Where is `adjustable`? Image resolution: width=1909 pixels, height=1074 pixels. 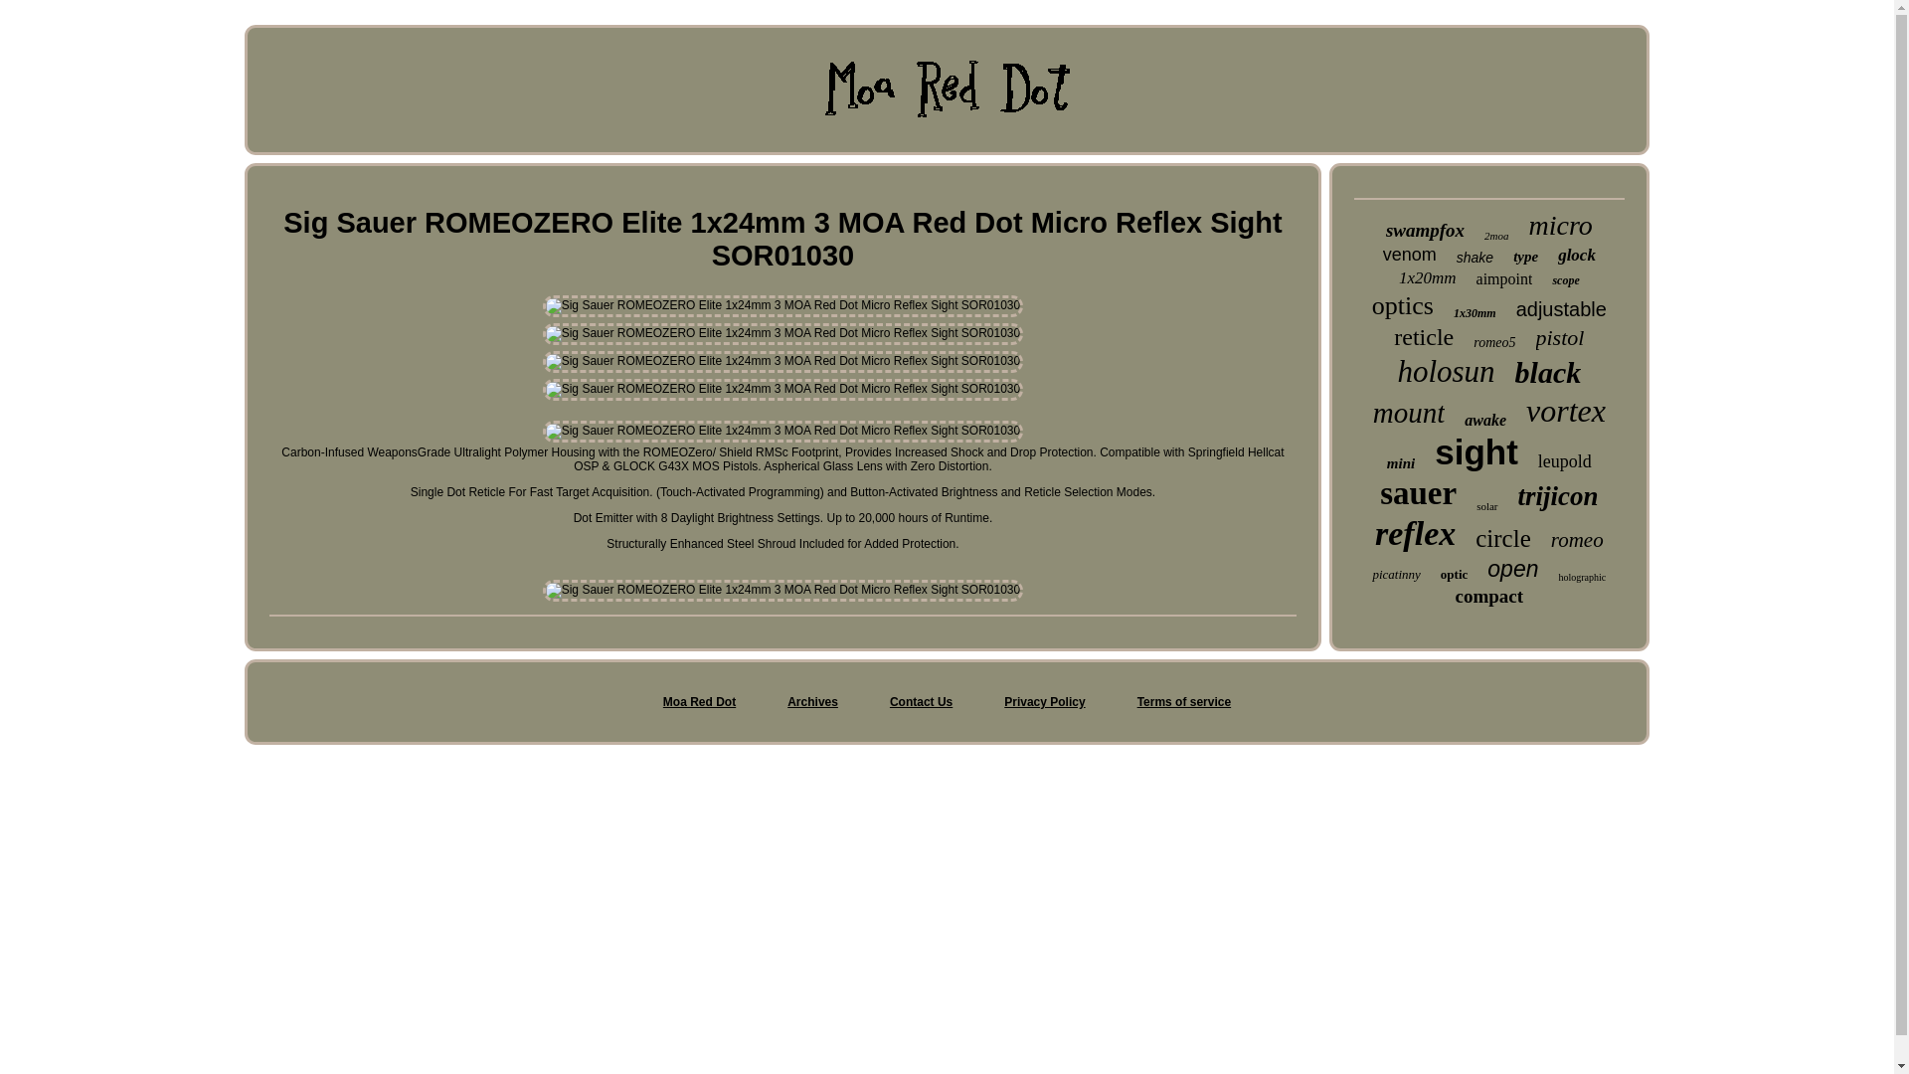 adjustable is located at coordinates (1561, 309).